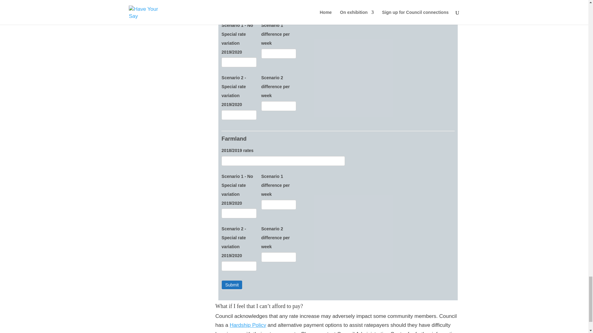 Image resolution: width=593 pixels, height=333 pixels. What do you see at coordinates (232, 285) in the screenshot?
I see `Submit` at bounding box center [232, 285].